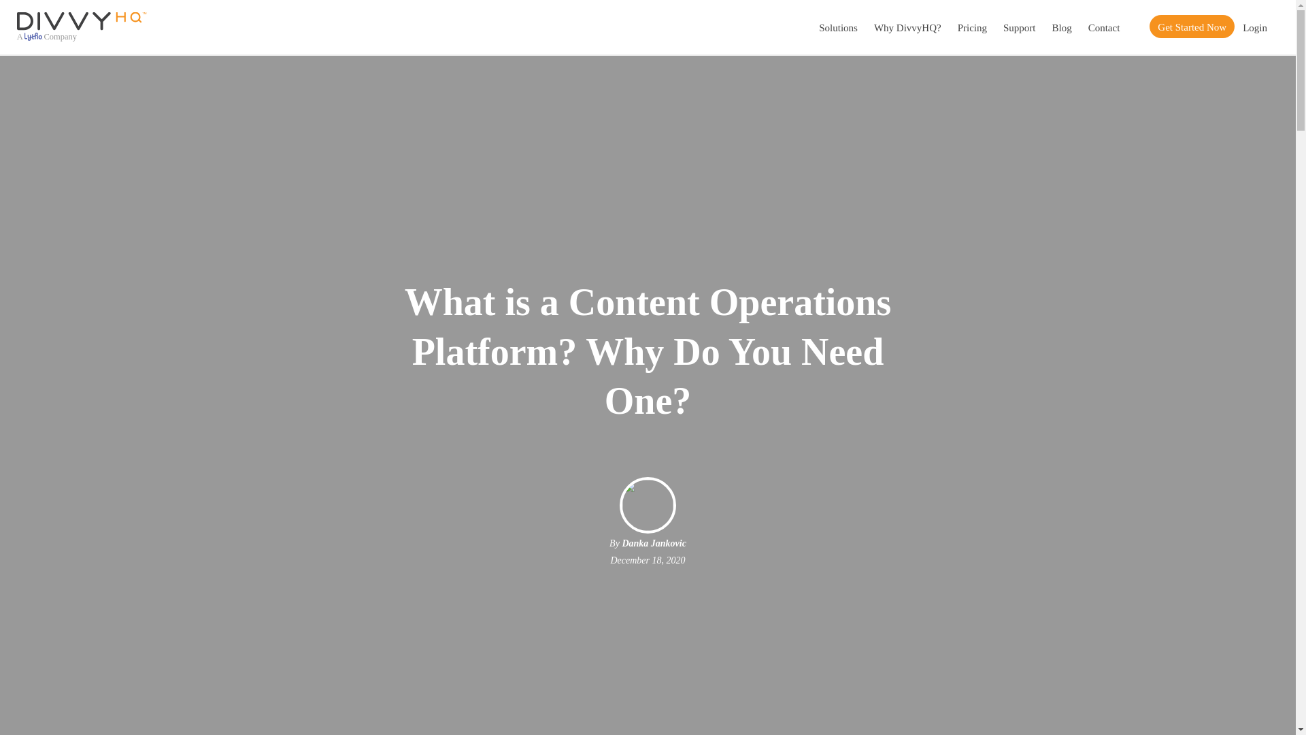  What do you see at coordinates (907, 27) in the screenshot?
I see `Why DivvyHQ?` at bounding box center [907, 27].